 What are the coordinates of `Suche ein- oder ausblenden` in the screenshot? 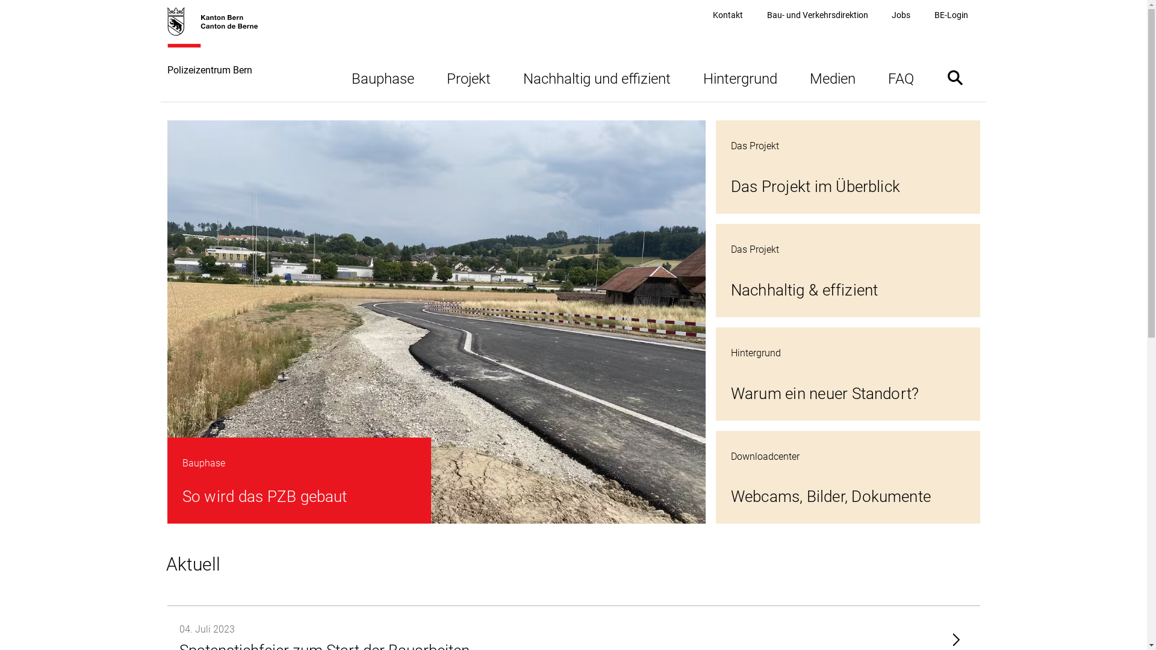 It's located at (955, 77).